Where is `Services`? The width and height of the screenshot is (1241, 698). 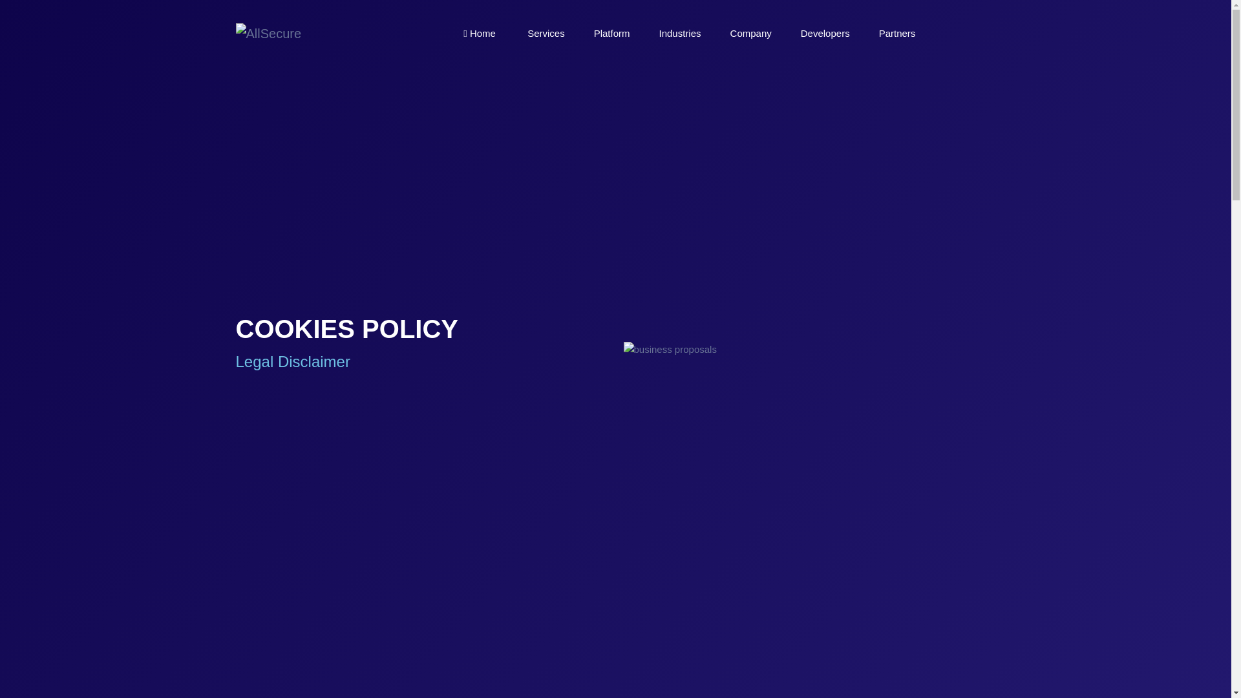 Services is located at coordinates (546, 34).